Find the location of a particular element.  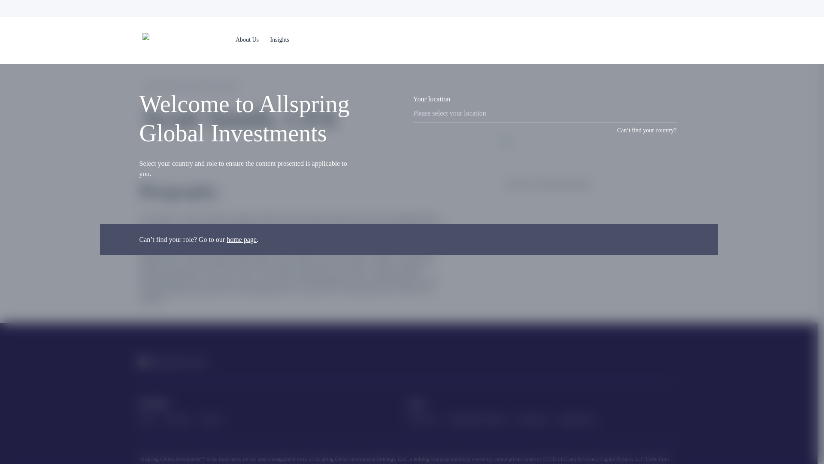

About Us is located at coordinates (245, 40).